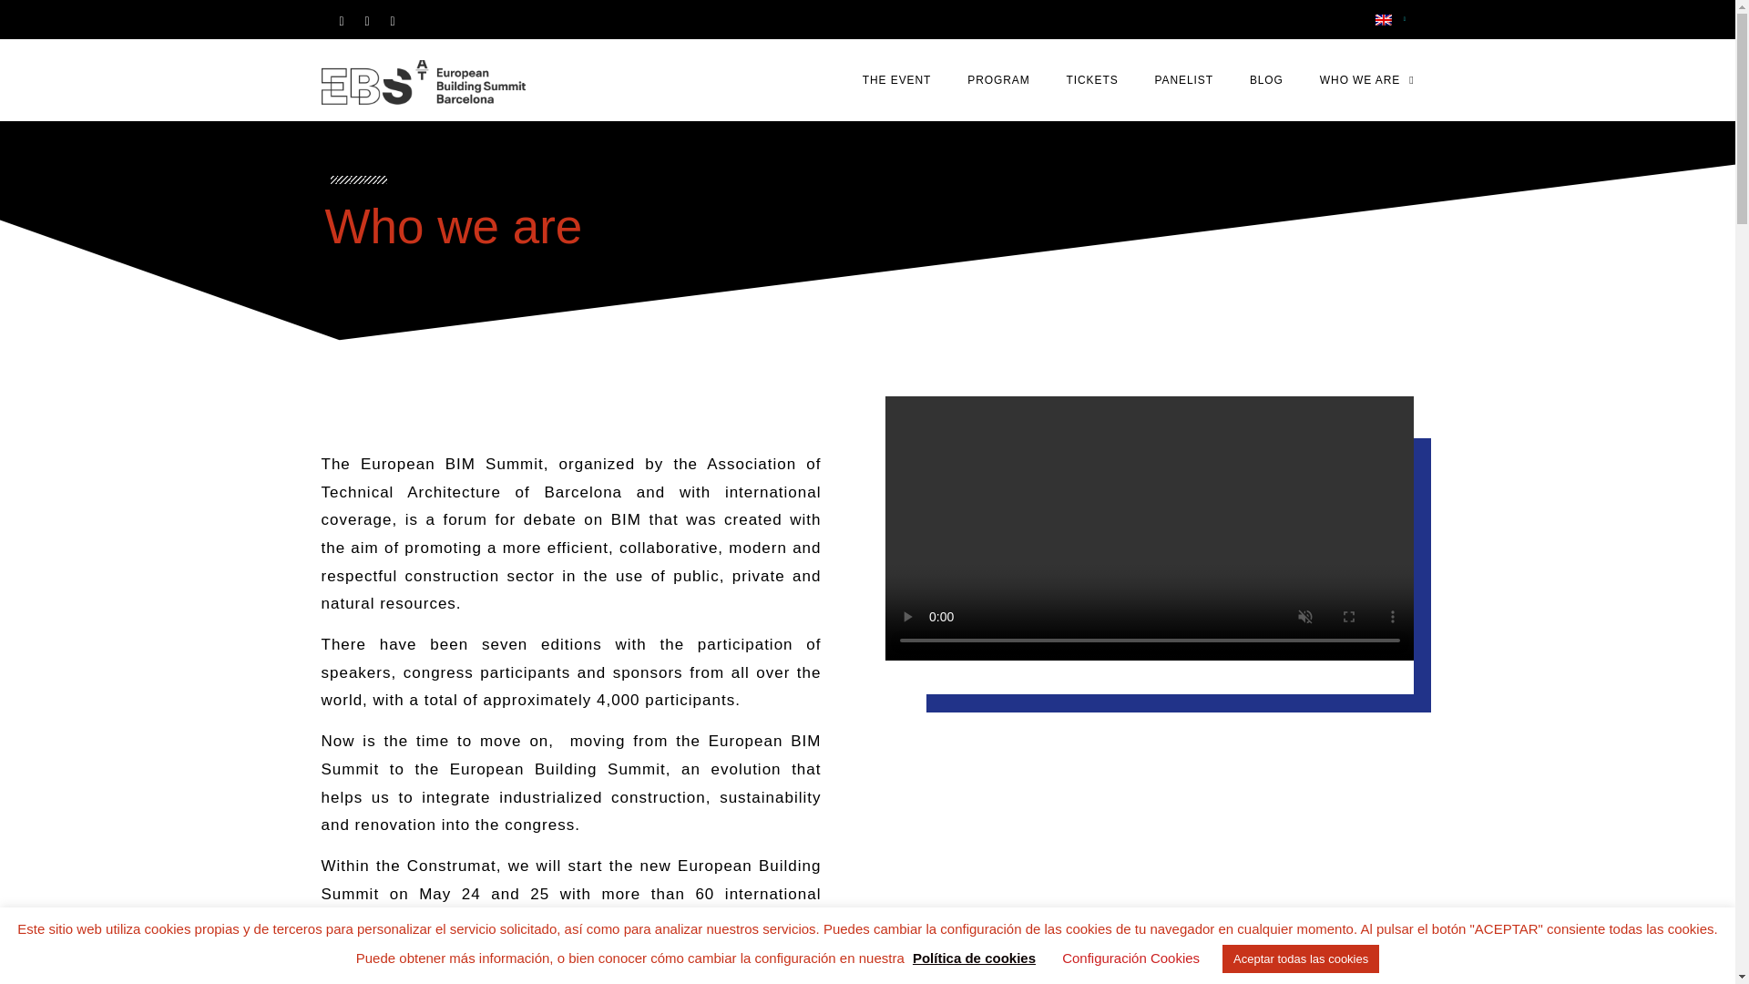 The width and height of the screenshot is (1749, 984). I want to click on WHO WE ARE, so click(1367, 80).